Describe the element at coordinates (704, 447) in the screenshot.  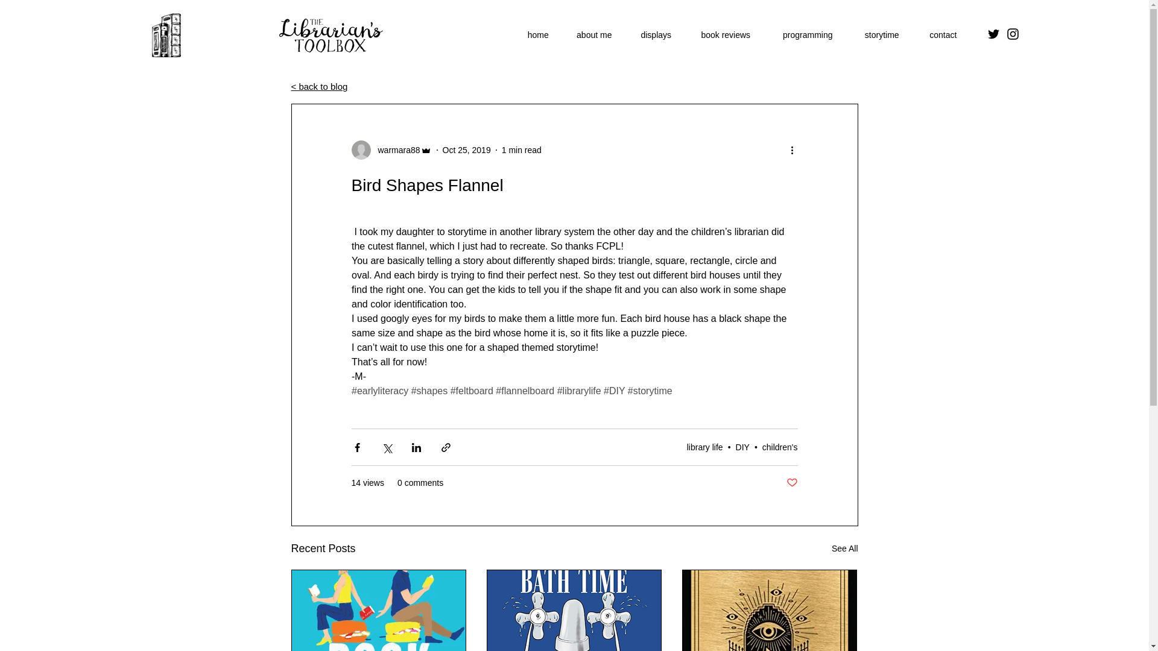
I see `library life` at that location.